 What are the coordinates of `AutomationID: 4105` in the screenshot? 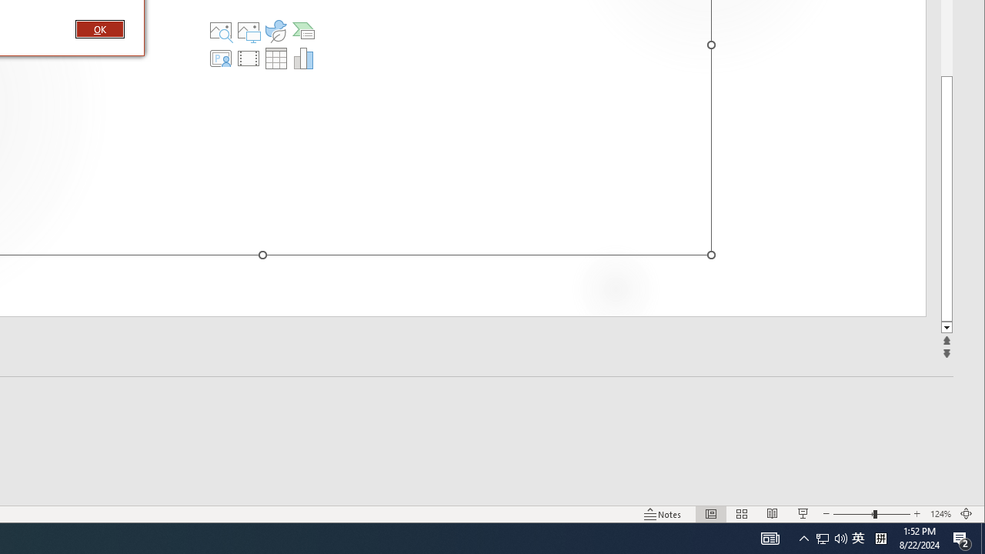 It's located at (770, 539).